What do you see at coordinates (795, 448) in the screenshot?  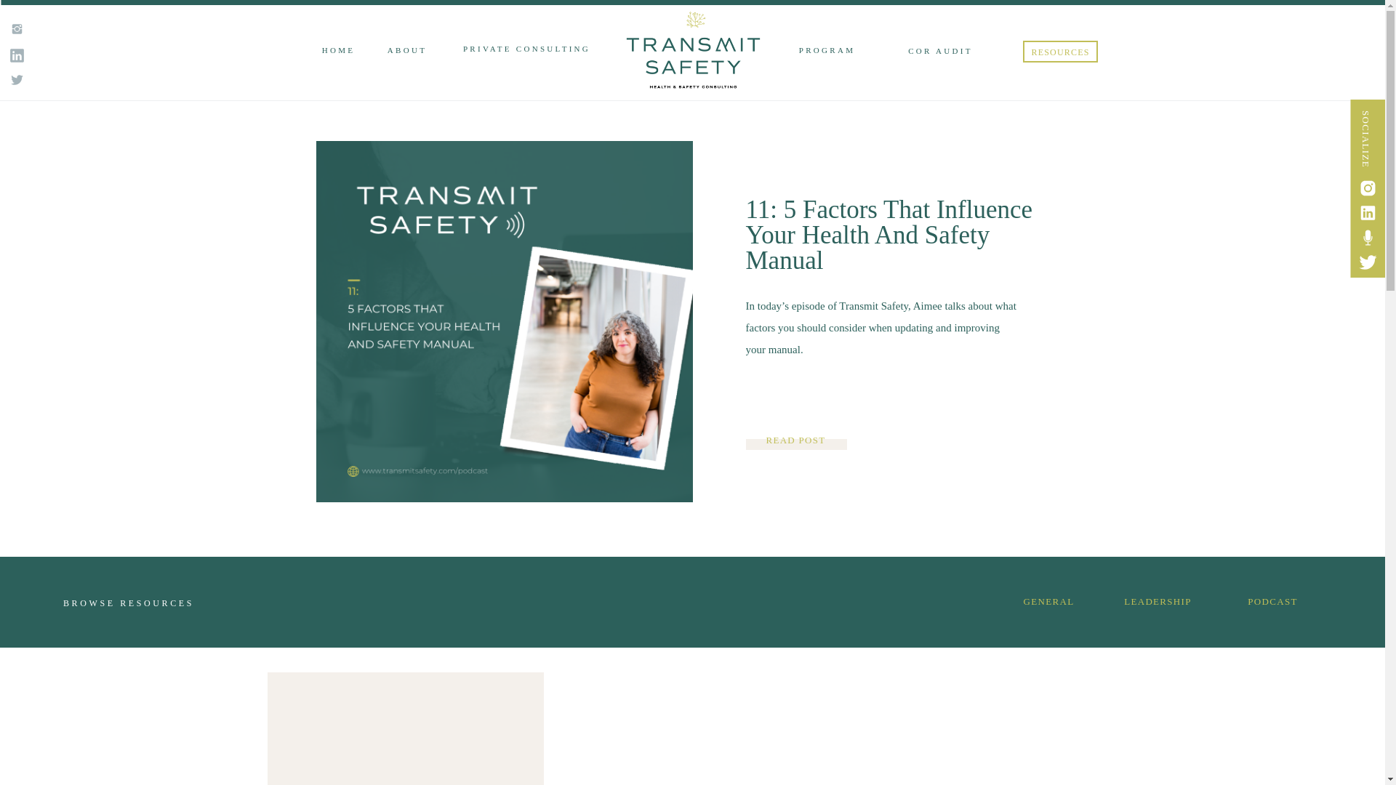 I see `11: 5 Factors That Influence Your Health and Safety Manual` at bounding box center [795, 448].